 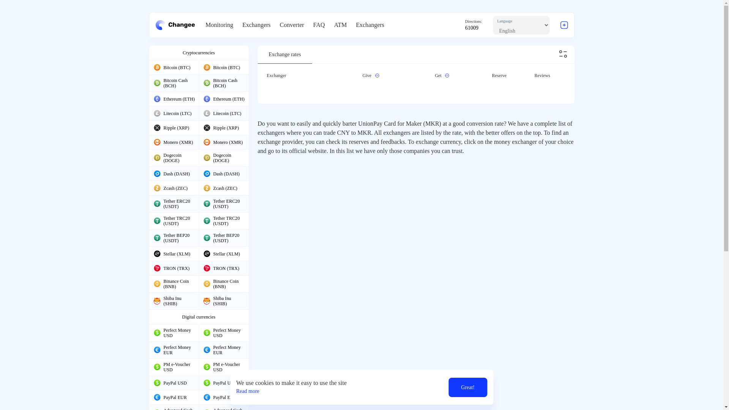 I want to click on Litecoin, so click(x=207, y=113).